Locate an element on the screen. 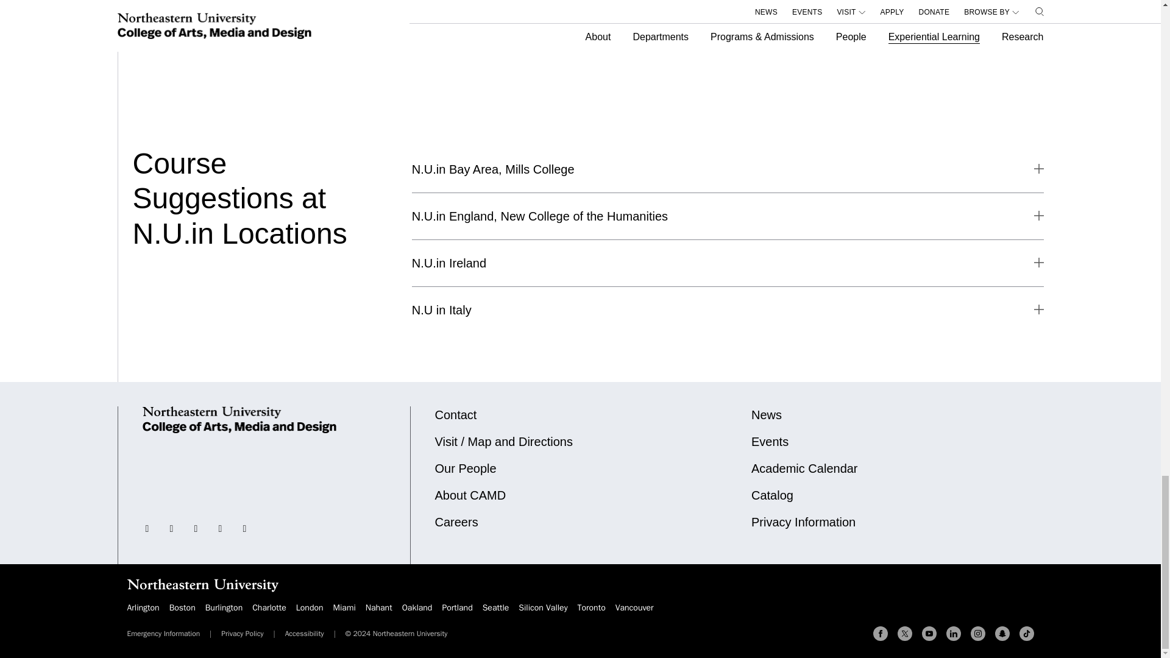 This screenshot has height=658, width=1170. Social Link - twitter is located at coordinates (147, 528).